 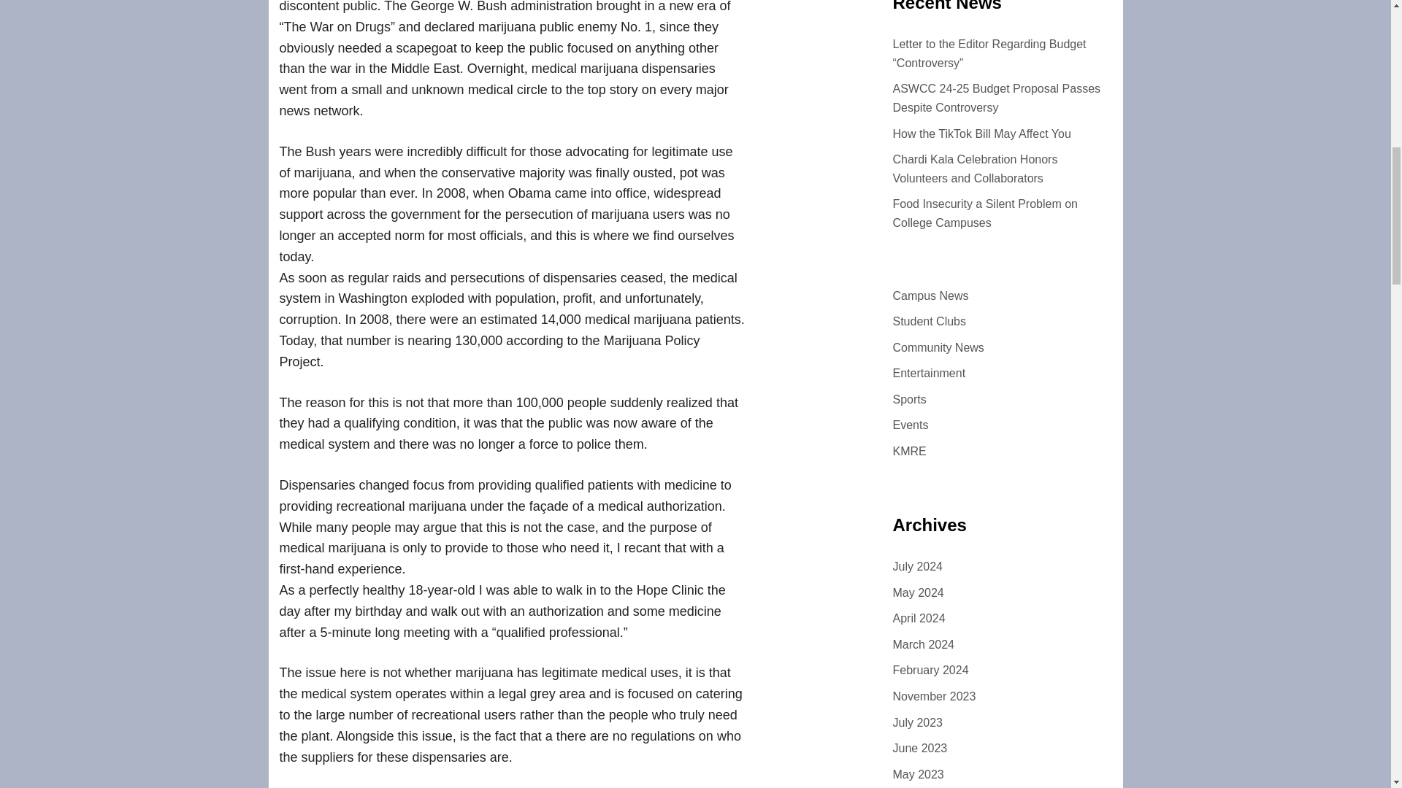 I want to click on How the TikTok Bill May Affect You, so click(x=981, y=134).